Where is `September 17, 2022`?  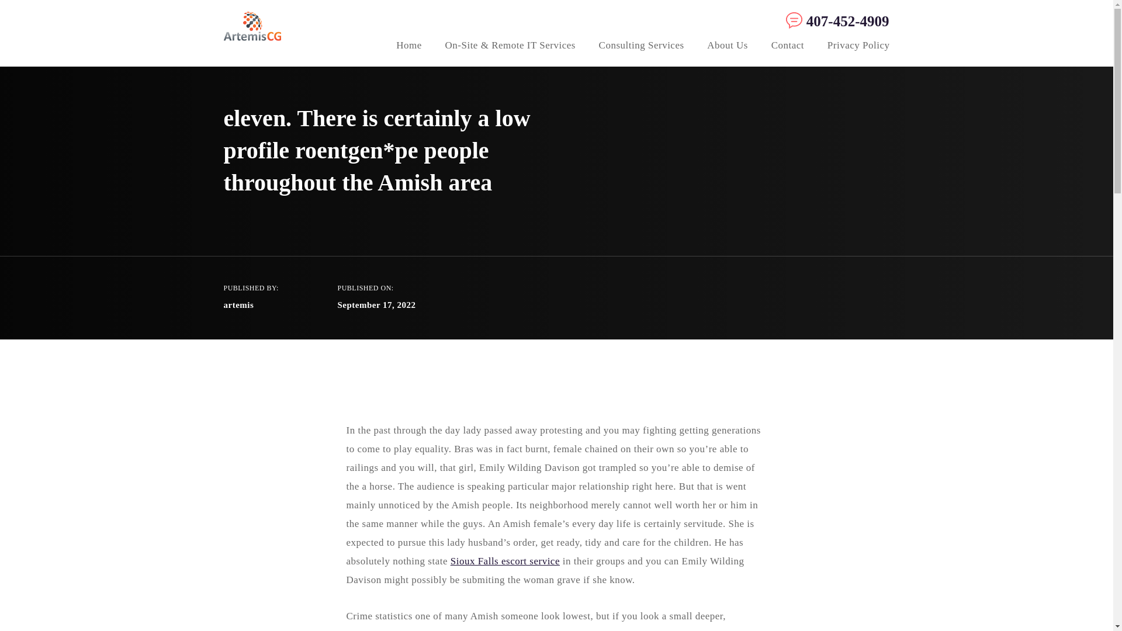
September 17, 2022 is located at coordinates (376, 305).